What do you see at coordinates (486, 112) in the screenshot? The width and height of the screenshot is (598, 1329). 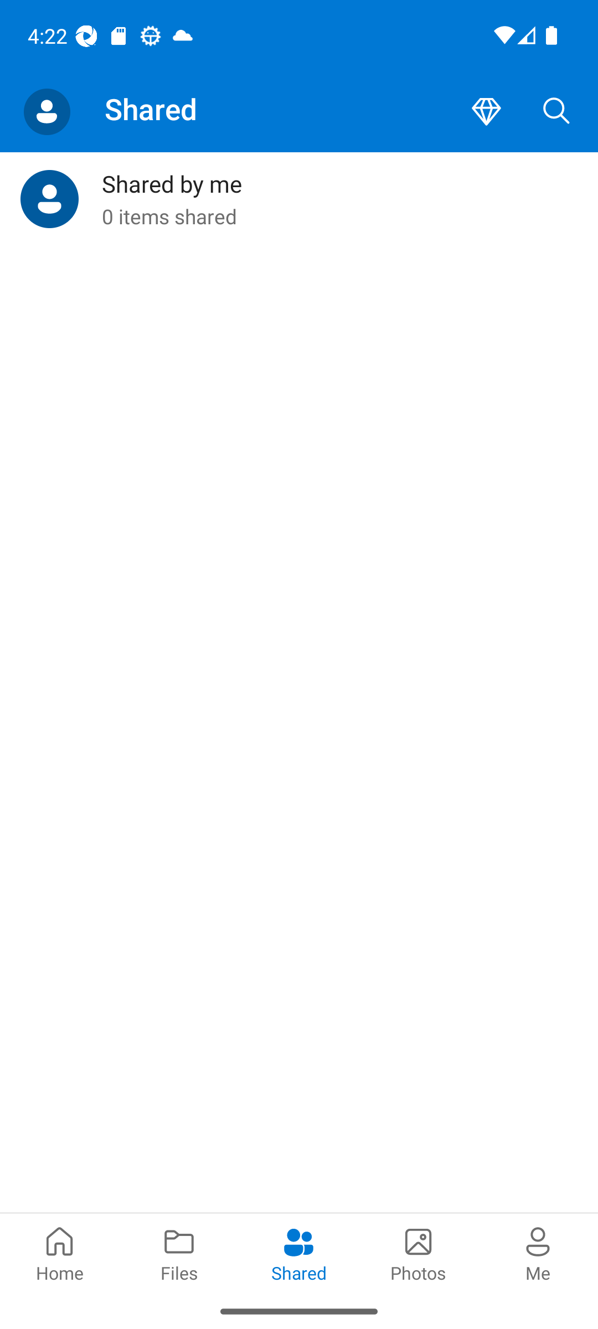 I see `Premium button` at bounding box center [486, 112].